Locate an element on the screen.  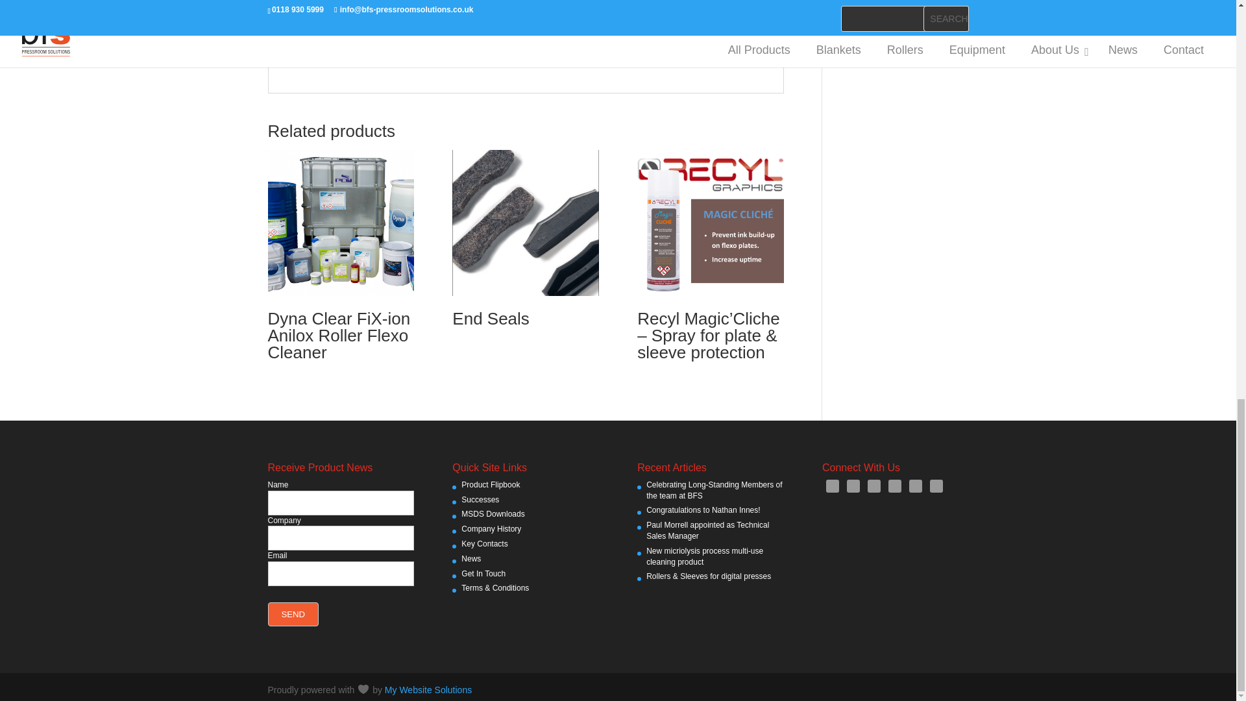
Send is located at coordinates (293, 614).